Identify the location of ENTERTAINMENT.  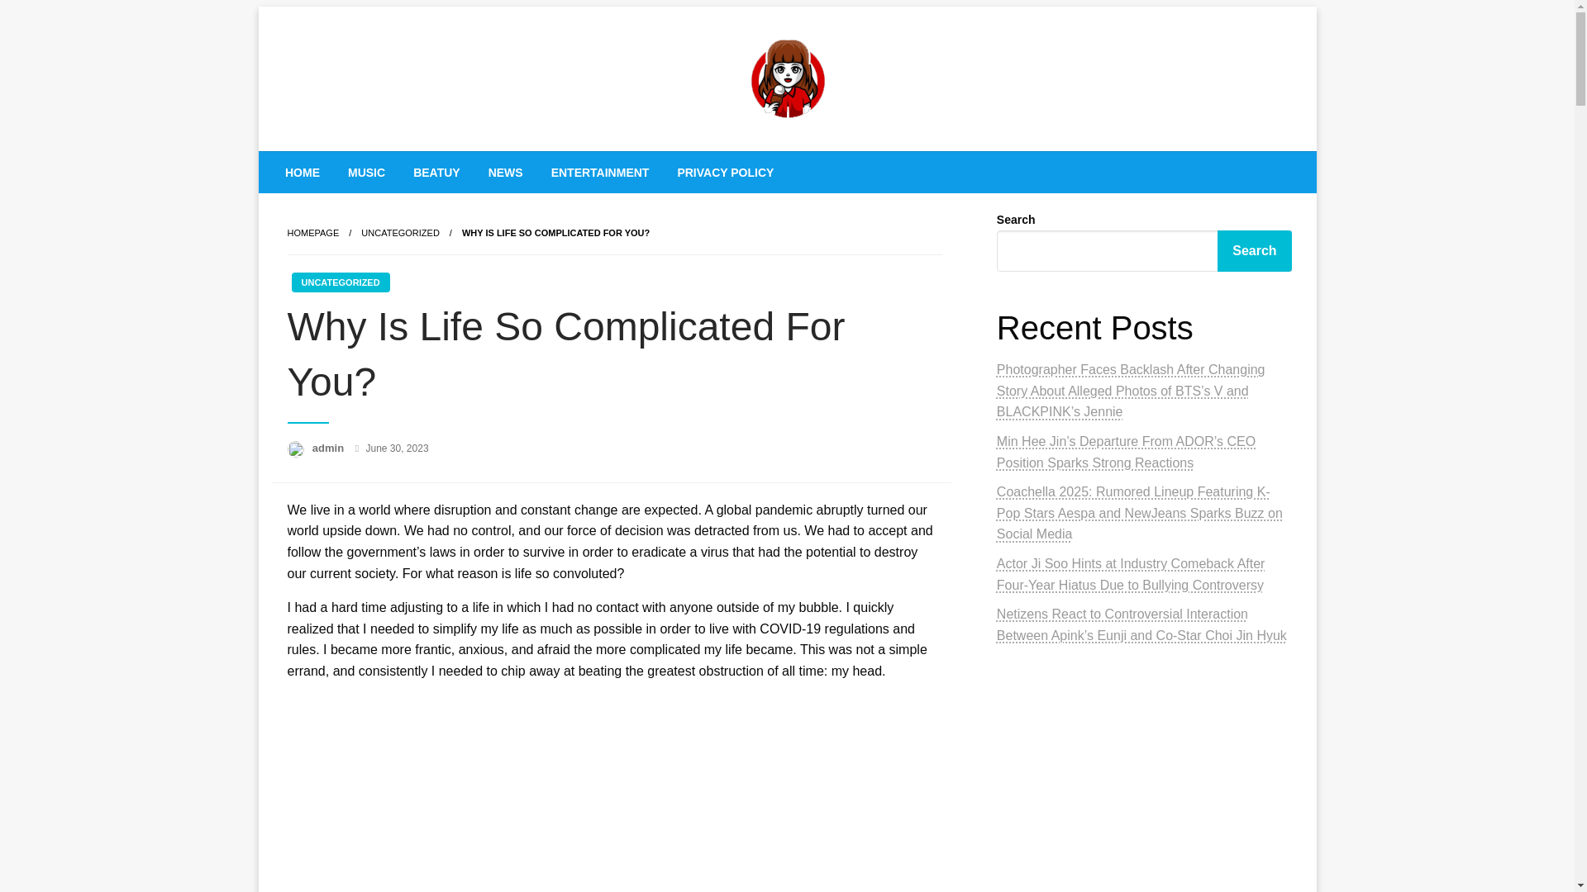
(599, 172).